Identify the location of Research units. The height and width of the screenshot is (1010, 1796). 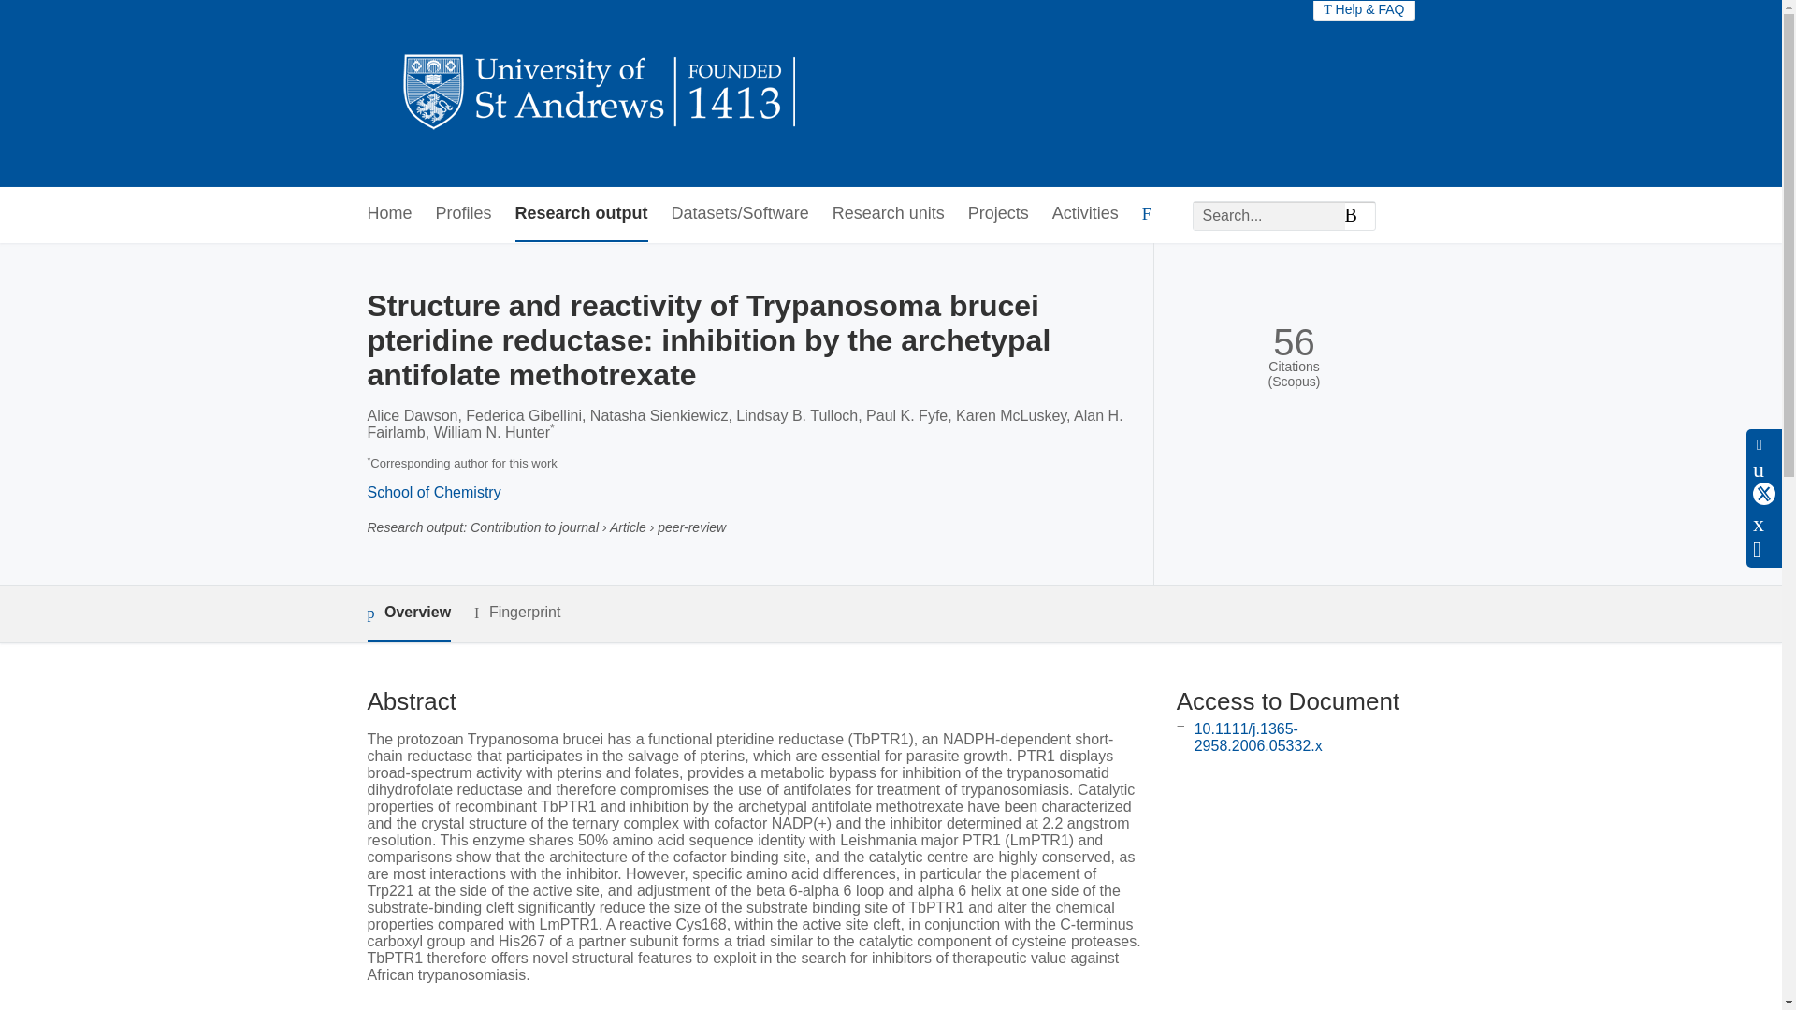
(889, 214).